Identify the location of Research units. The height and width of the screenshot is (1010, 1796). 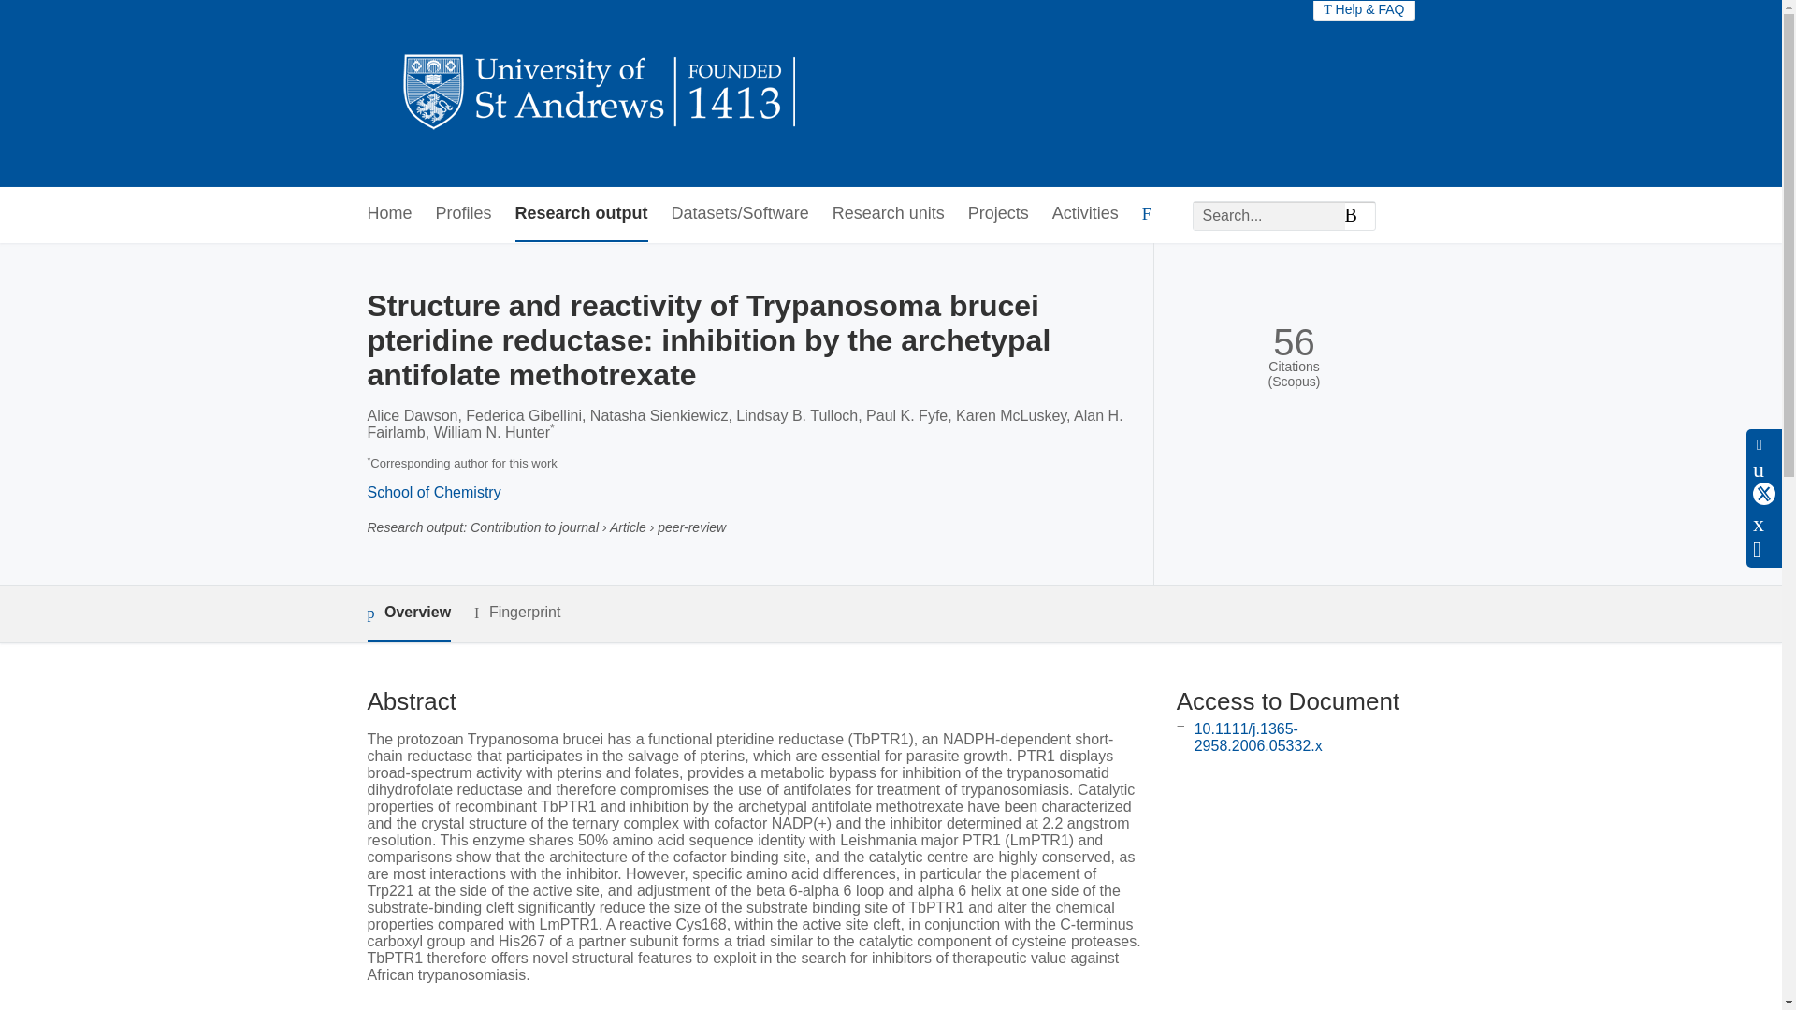
(889, 214).